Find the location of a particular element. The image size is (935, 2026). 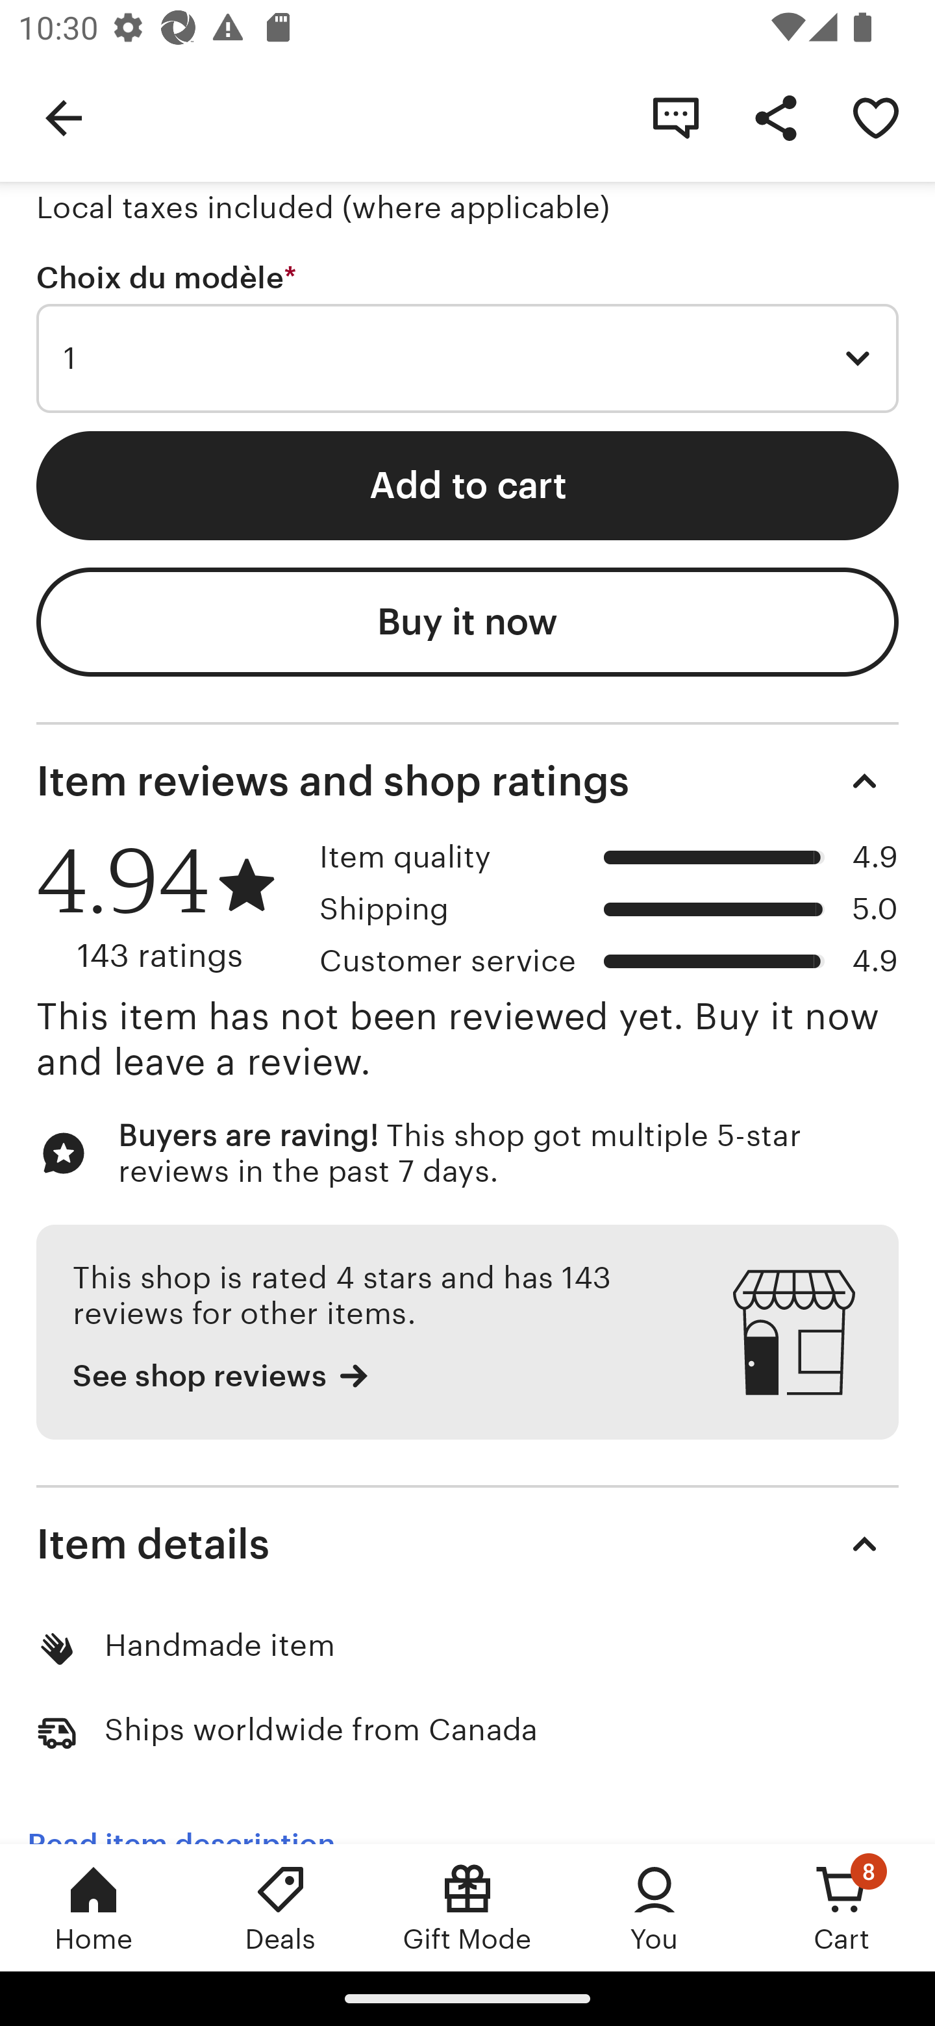

Gift Mode is located at coordinates (467, 1907).